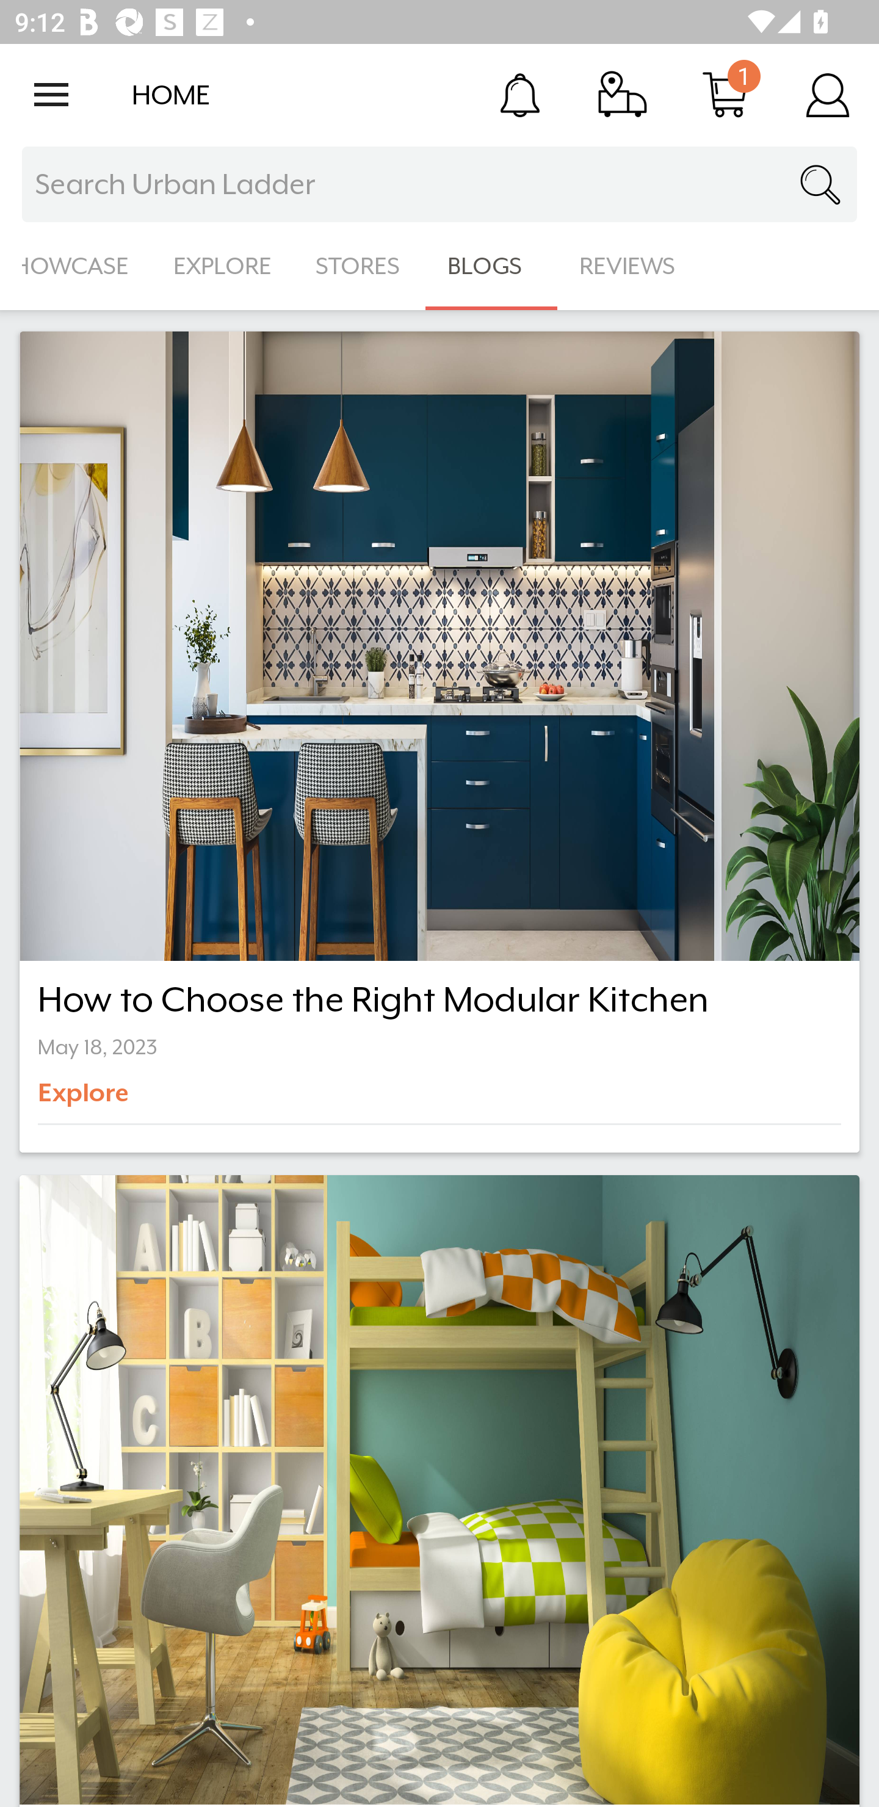  I want to click on EXPLORE, so click(222, 266).